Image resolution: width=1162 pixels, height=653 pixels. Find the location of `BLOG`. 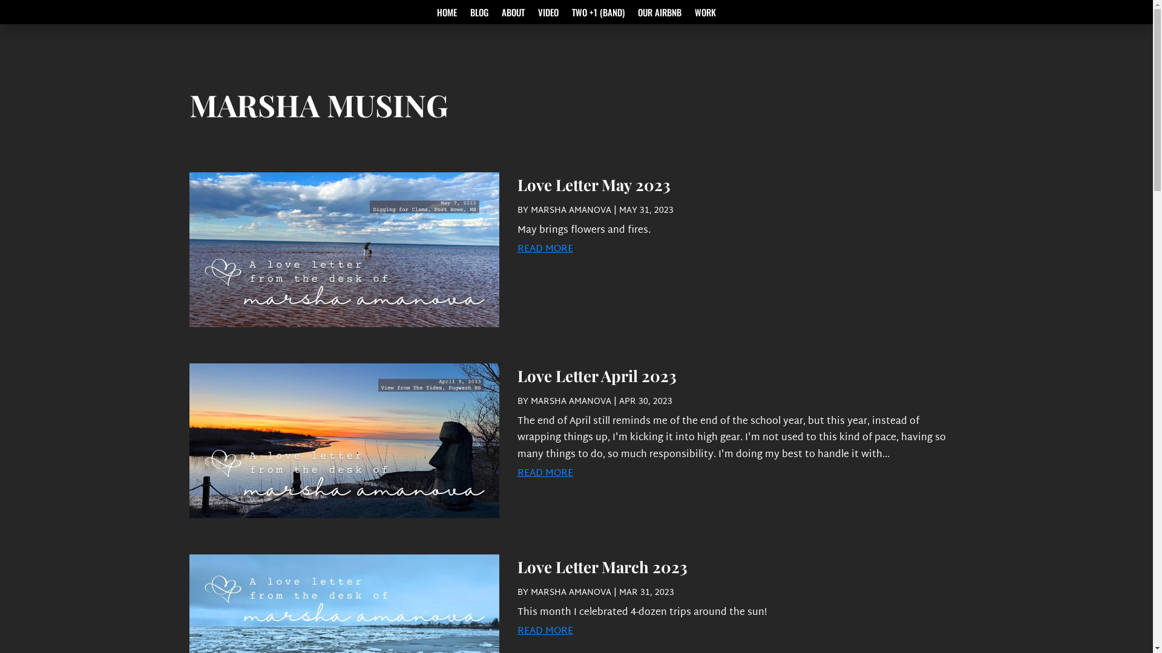

BLOG is located at coordinates (479, 15).